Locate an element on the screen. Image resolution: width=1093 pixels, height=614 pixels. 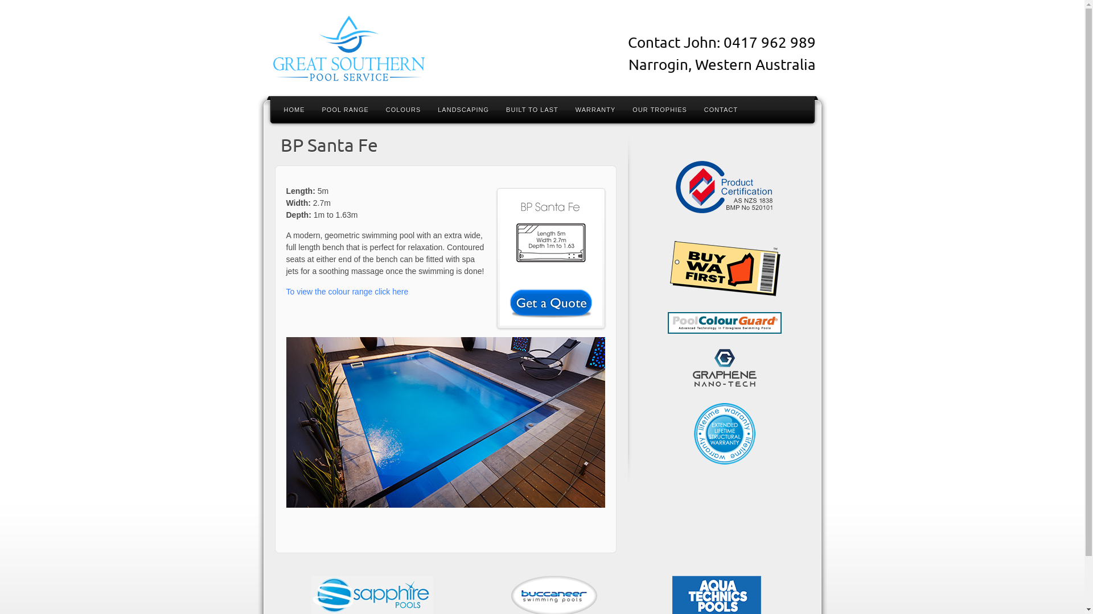
LANDSCAPING is located at coordinates (463, 109).